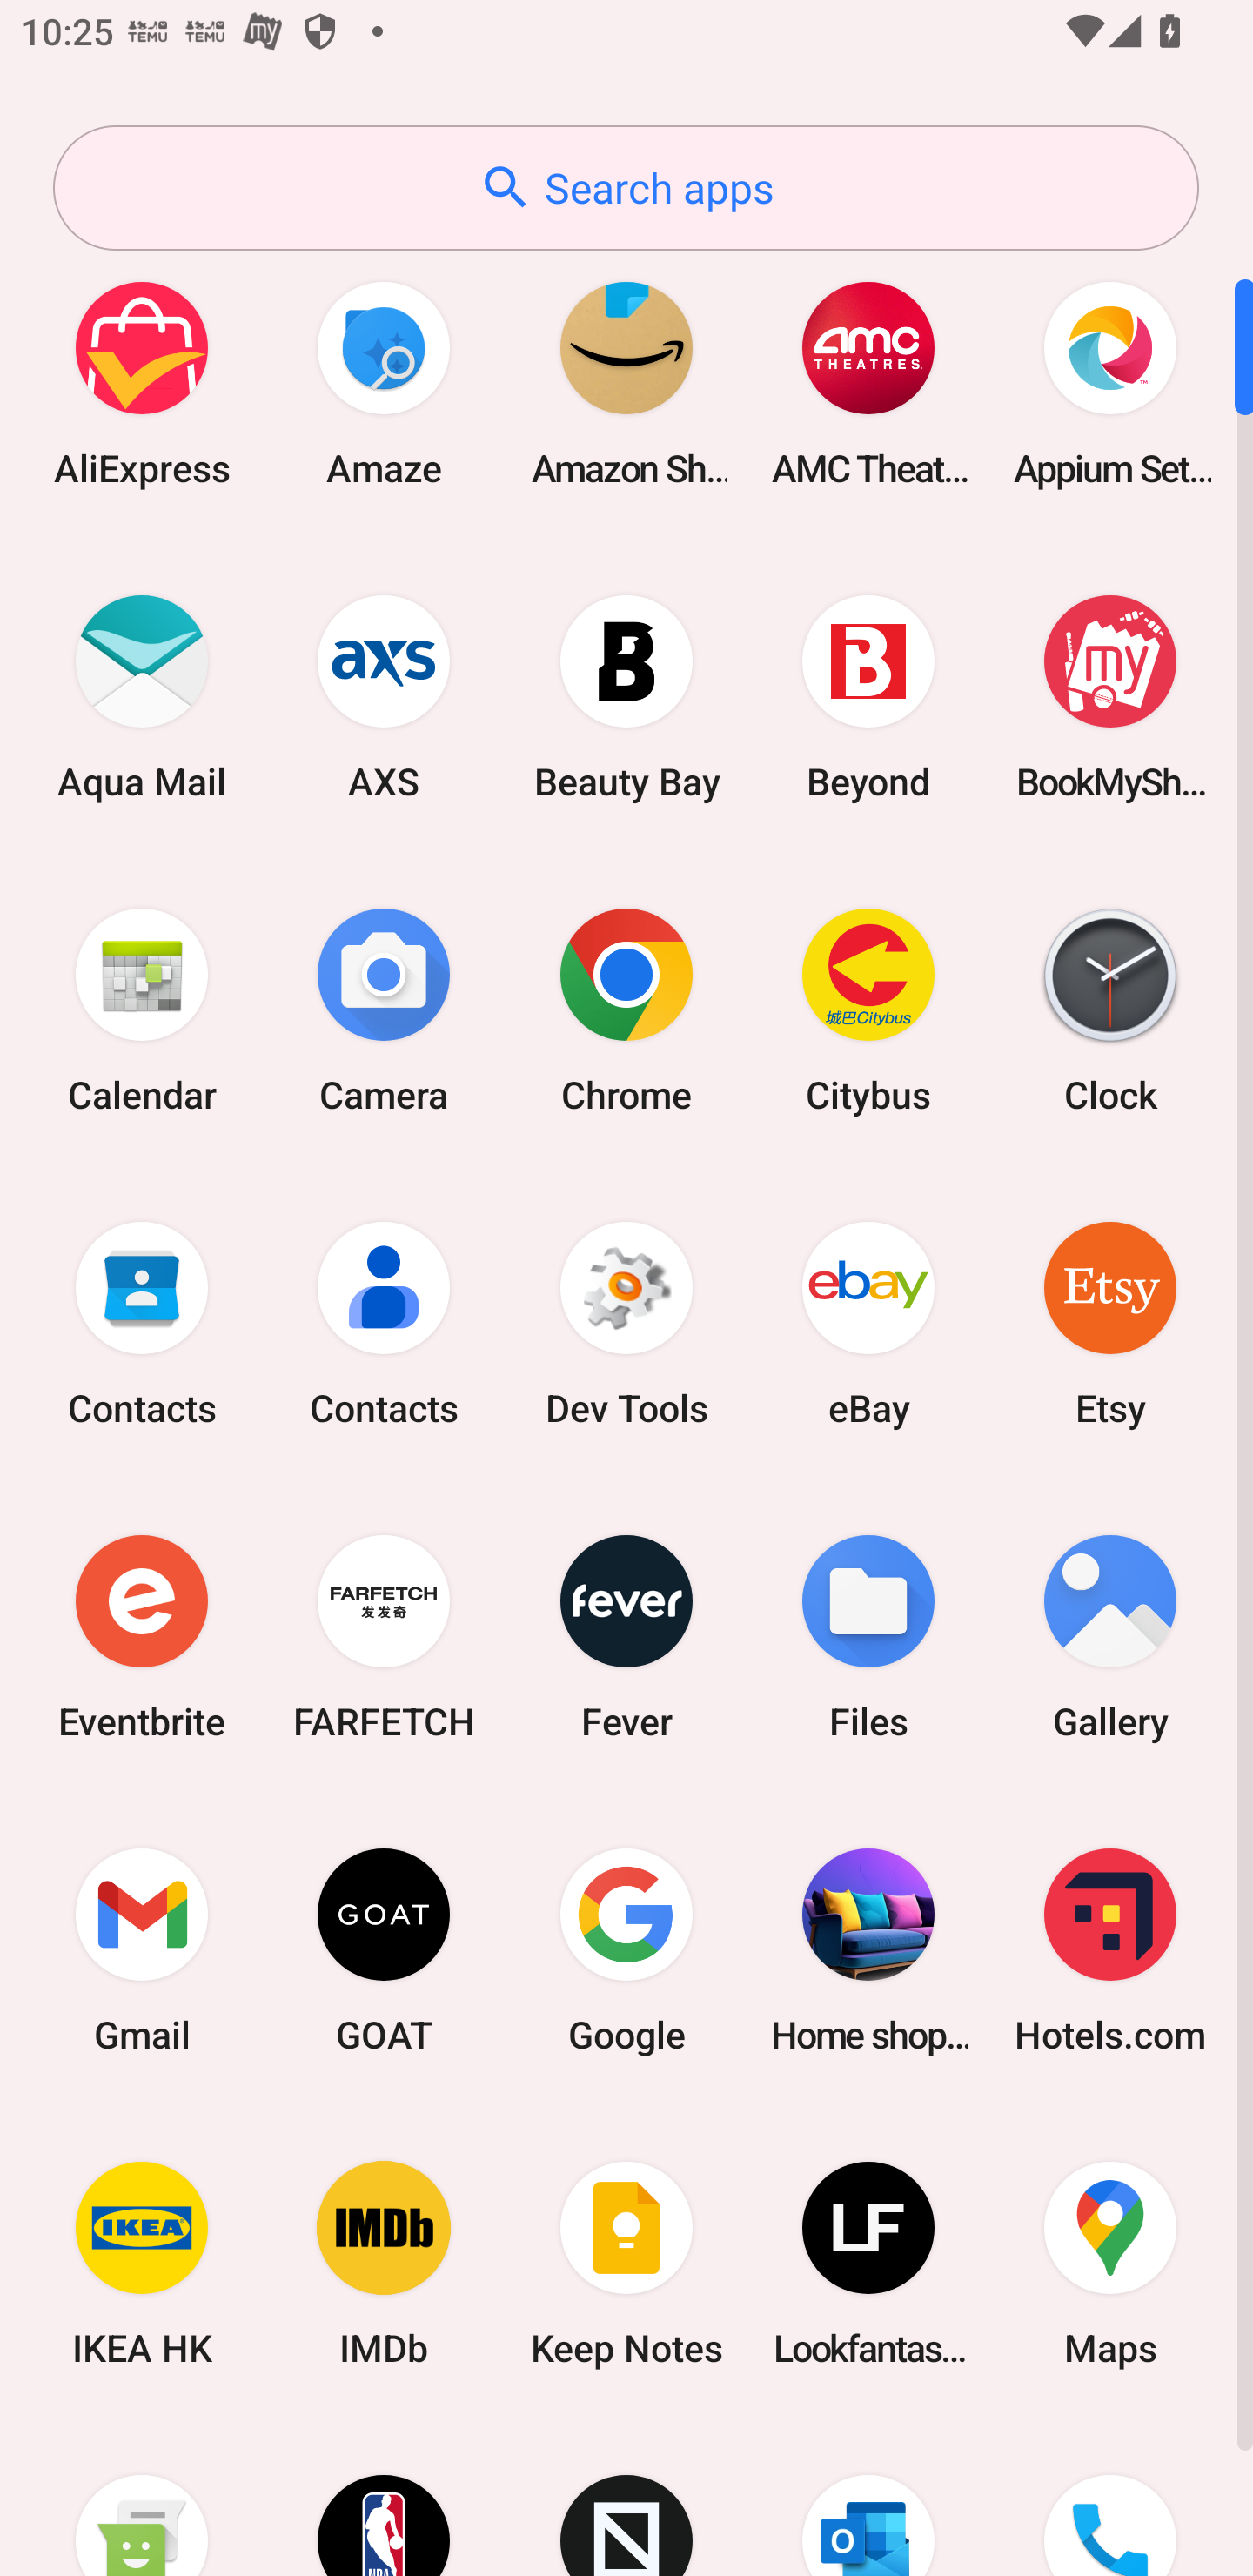  Describe the element at coordinates (868, 1323) in the screenshot. I see `eBay` at that location.